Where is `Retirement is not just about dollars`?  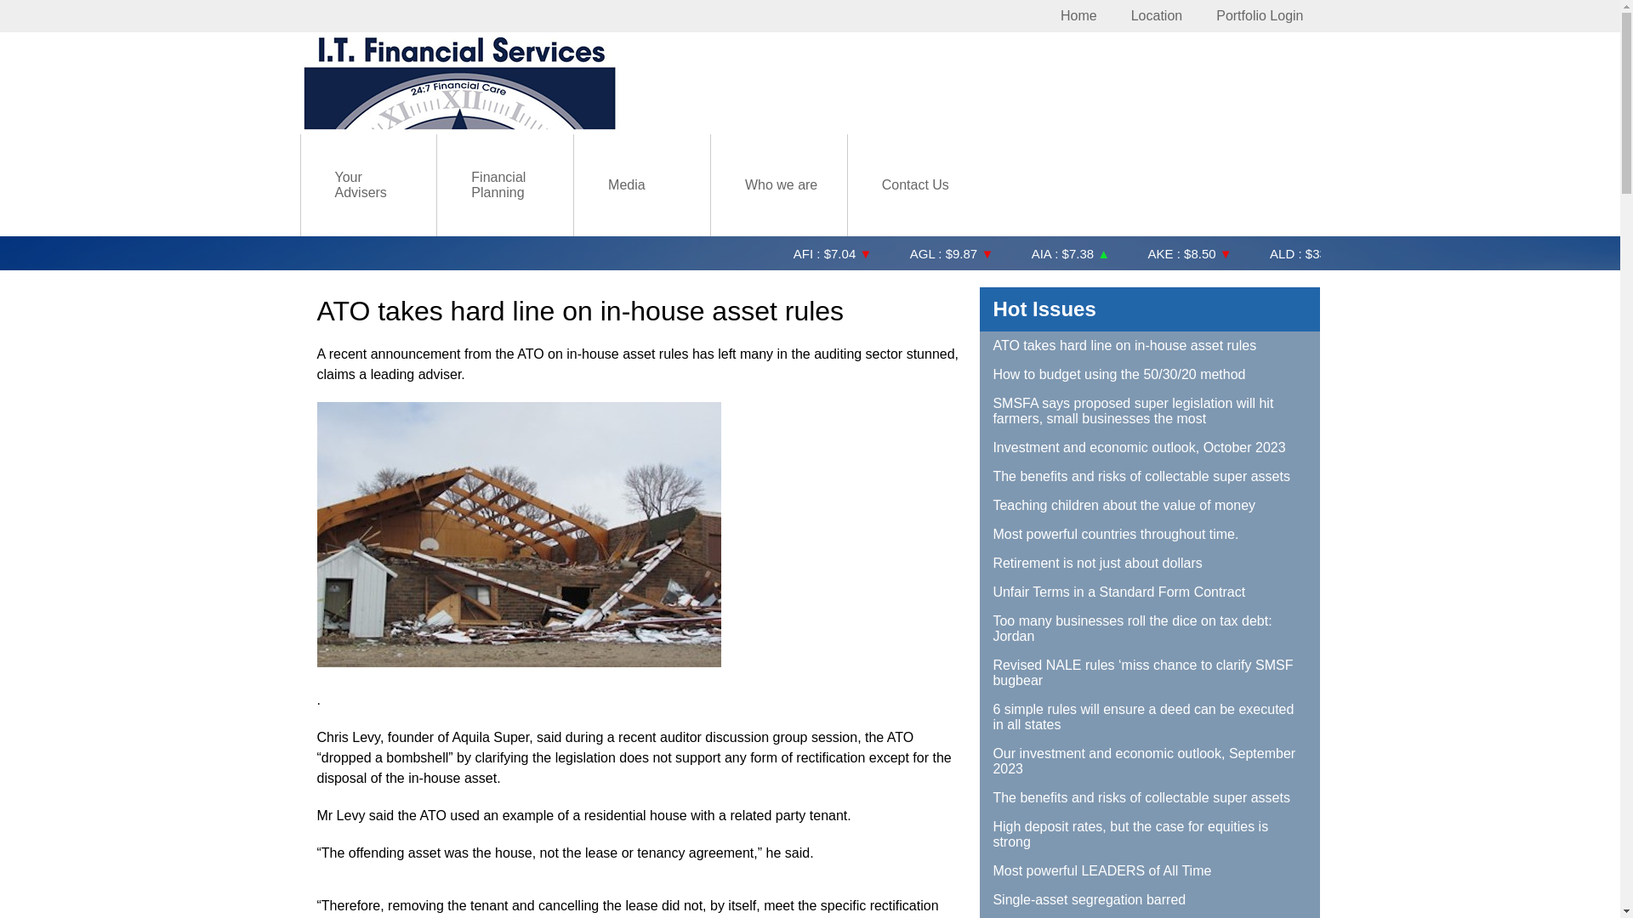 Retirement is not just about dollars is located at coordinates (1150, 564).